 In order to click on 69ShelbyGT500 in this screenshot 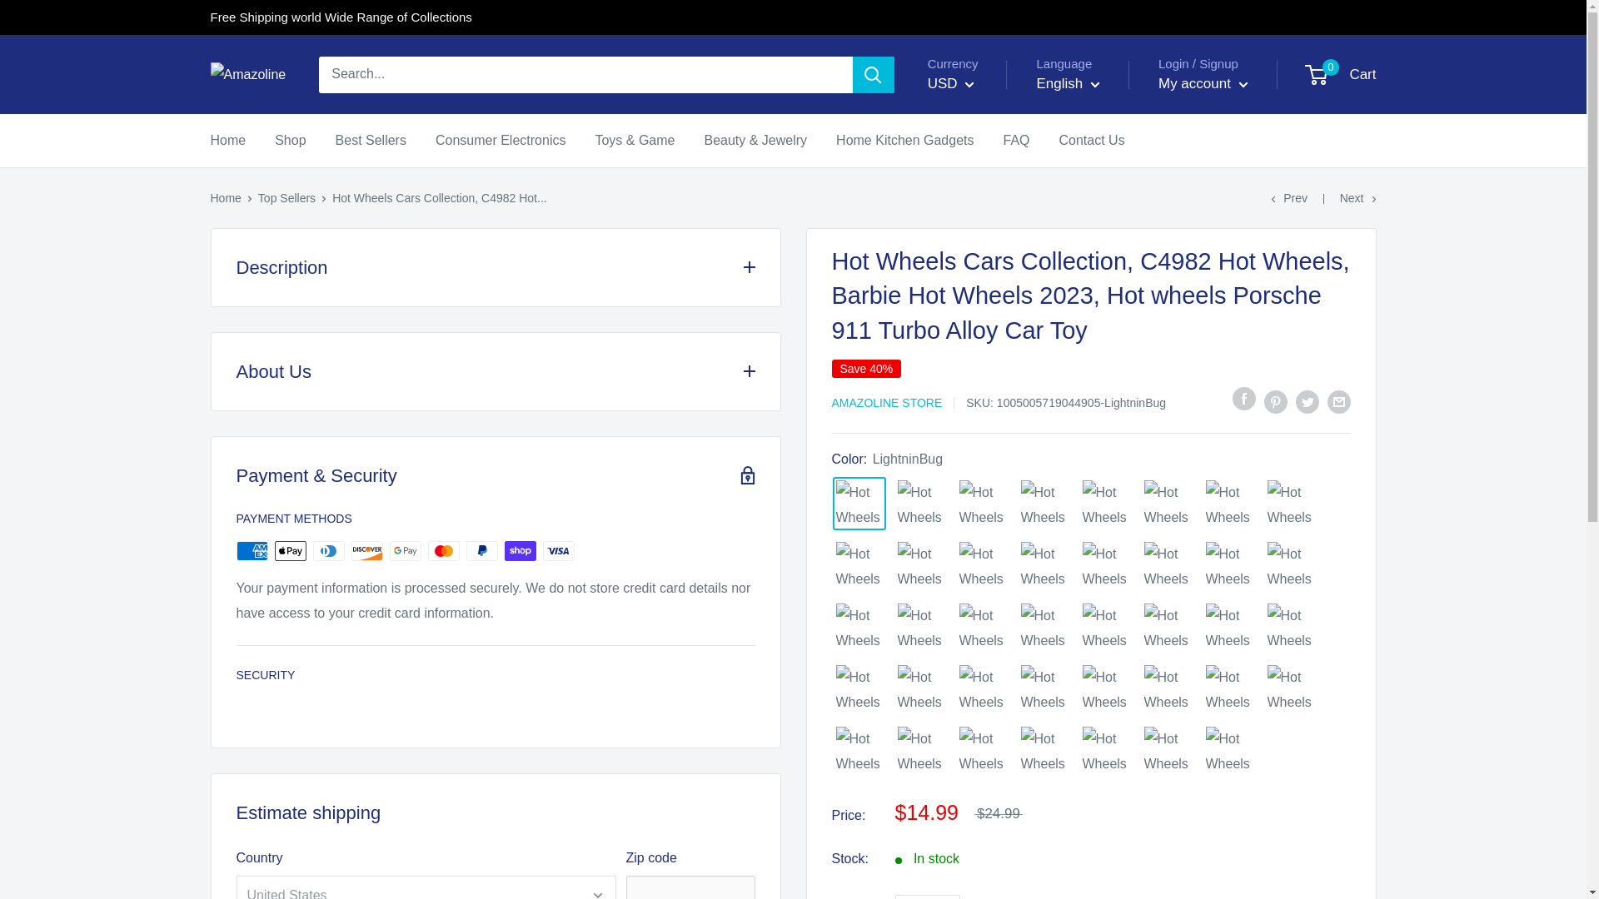, I will do `click(859, 627)`.